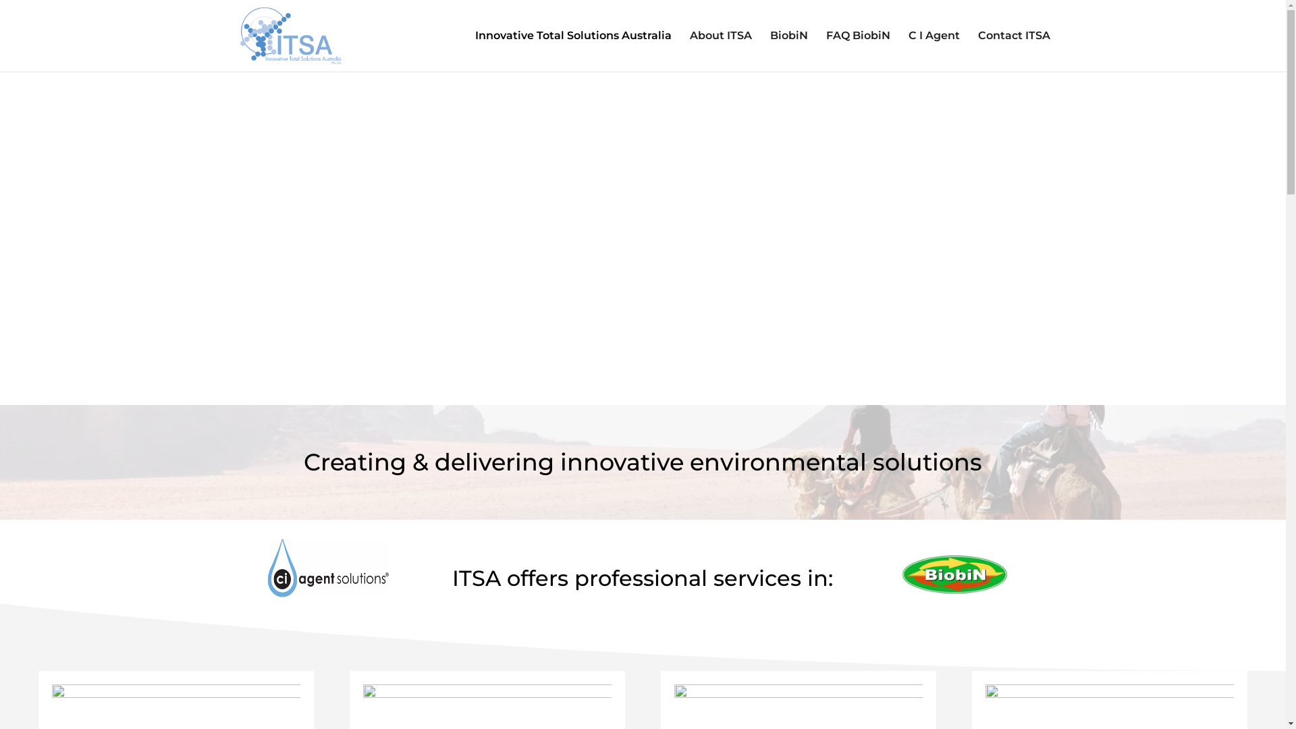  I want to click on Innovative Total Solutions Australia, so click(573, 51).